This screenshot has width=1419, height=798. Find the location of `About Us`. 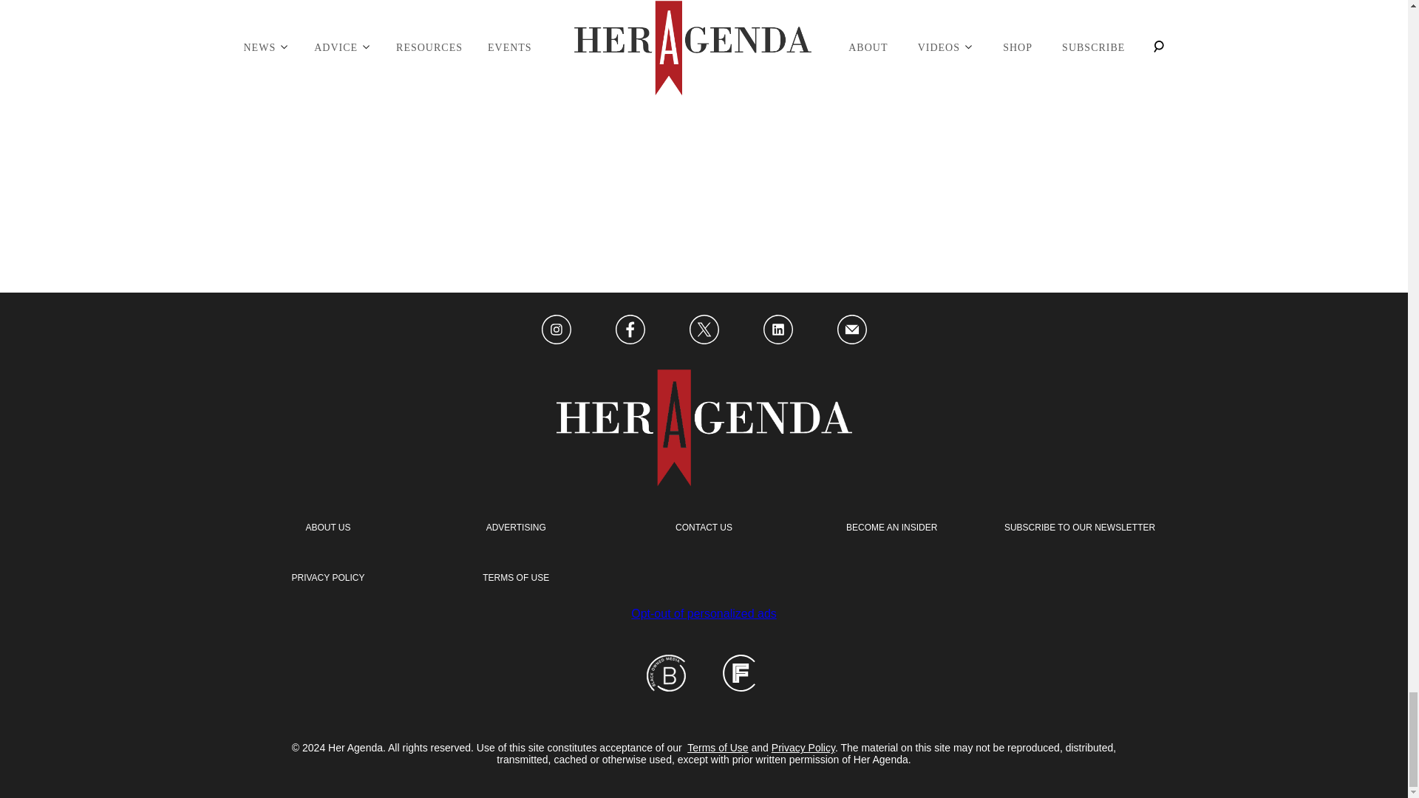

About Us is located at coordinates (327, 528).